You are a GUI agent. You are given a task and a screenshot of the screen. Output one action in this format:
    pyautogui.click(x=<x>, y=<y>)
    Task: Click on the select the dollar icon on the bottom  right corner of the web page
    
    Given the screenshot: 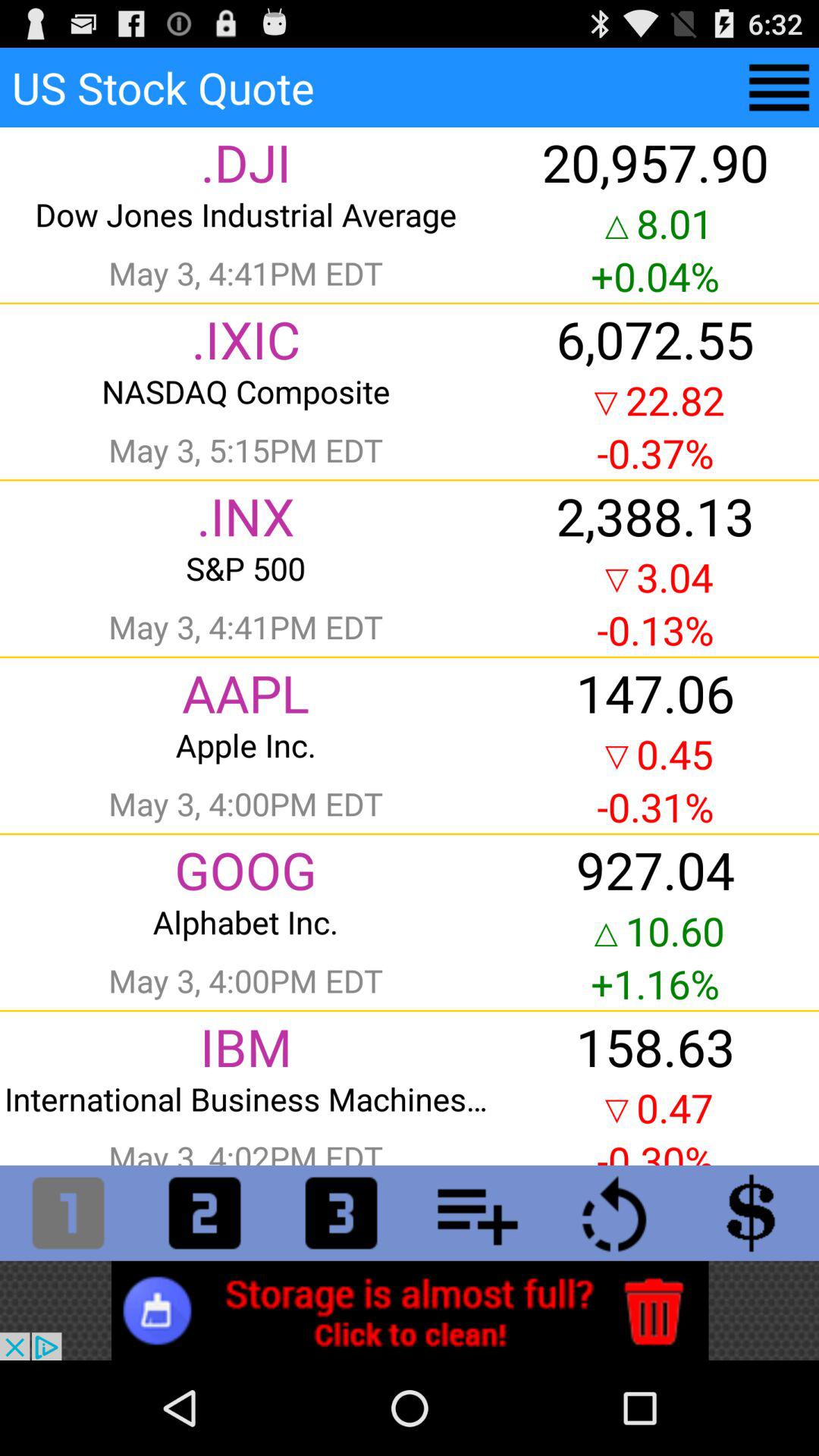 What is the action you would take?
    pyautogui.click(x=751, y=1213)
    